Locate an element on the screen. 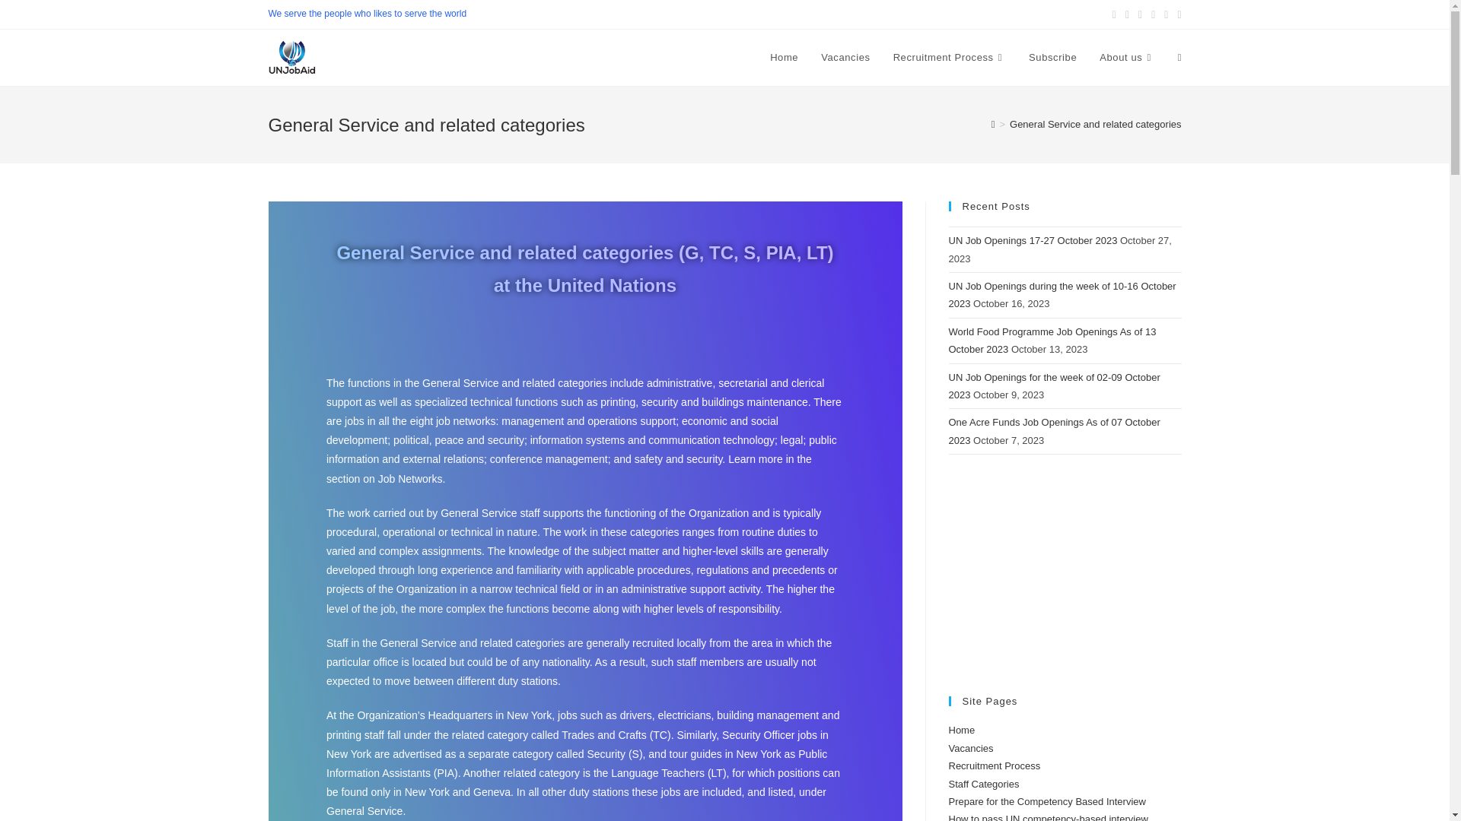  Vacancies is located at coordinates (845, 58).